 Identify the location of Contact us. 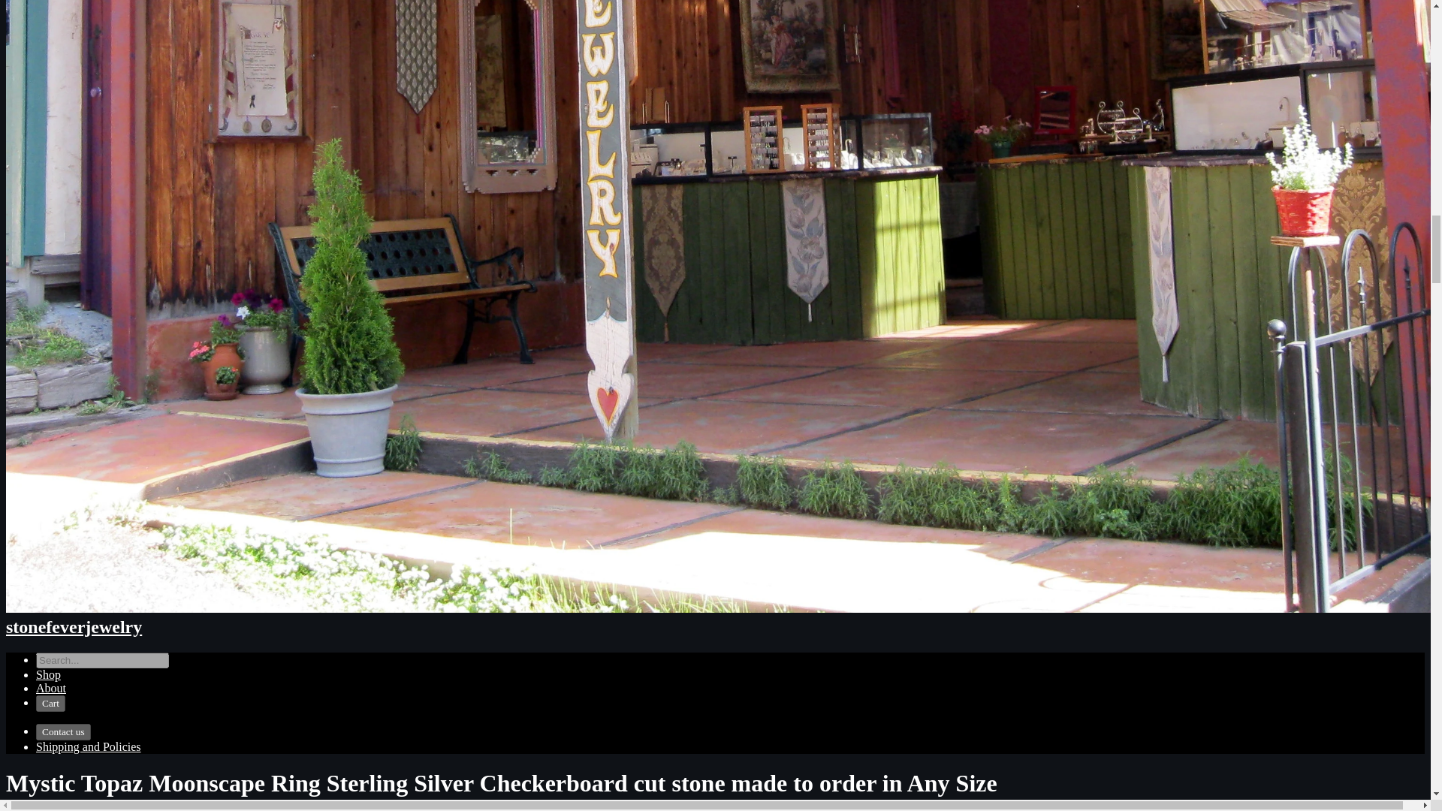
(63, 732).